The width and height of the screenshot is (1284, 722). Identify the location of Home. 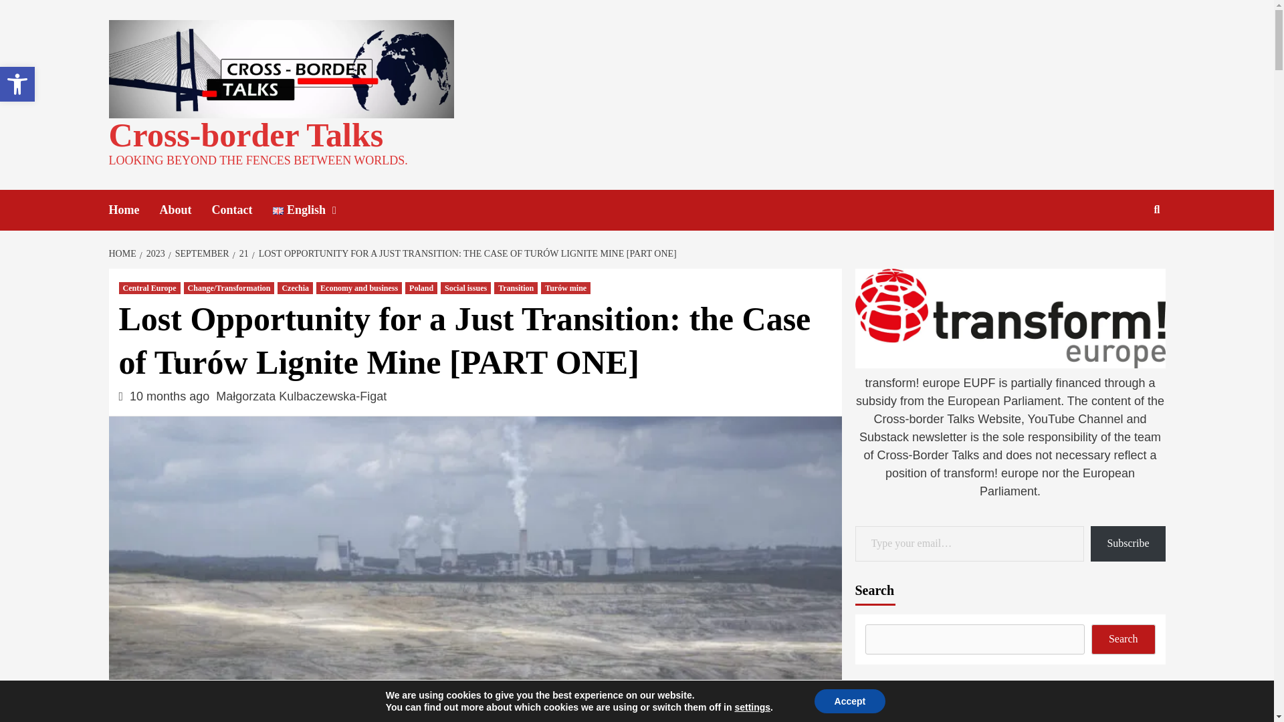
(134, 210).